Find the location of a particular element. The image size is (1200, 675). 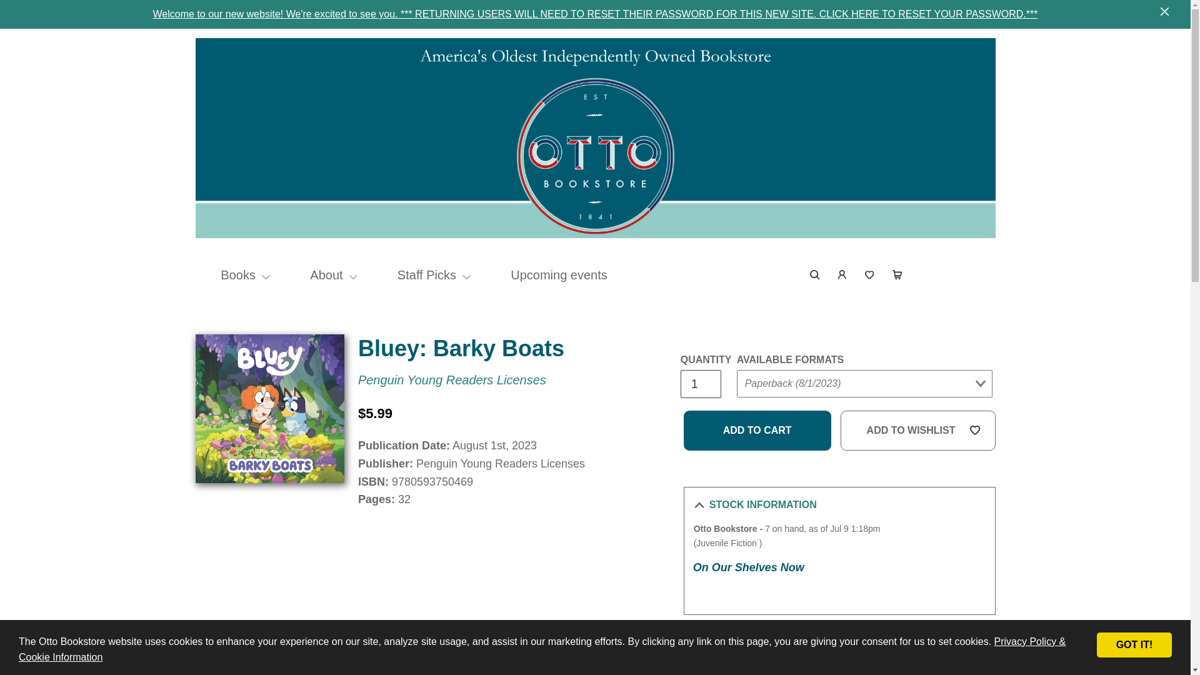

Wishlists is located at coordinates (870, 275).